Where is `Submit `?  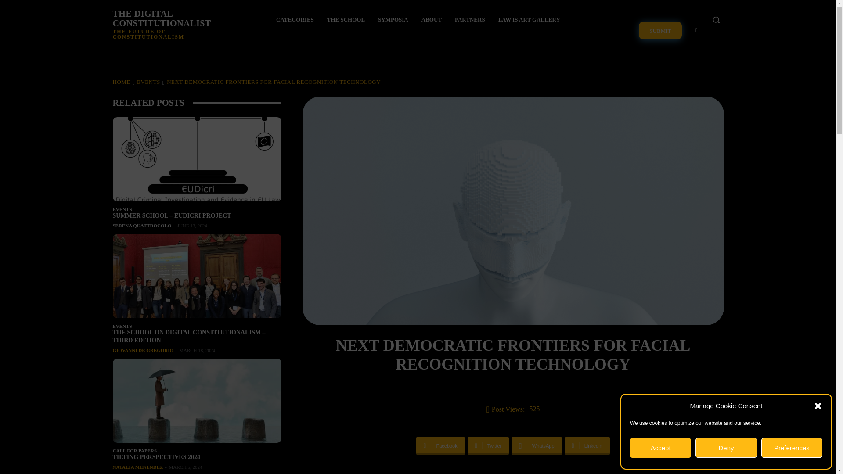 Submit  is located at coordinates (660, 30).